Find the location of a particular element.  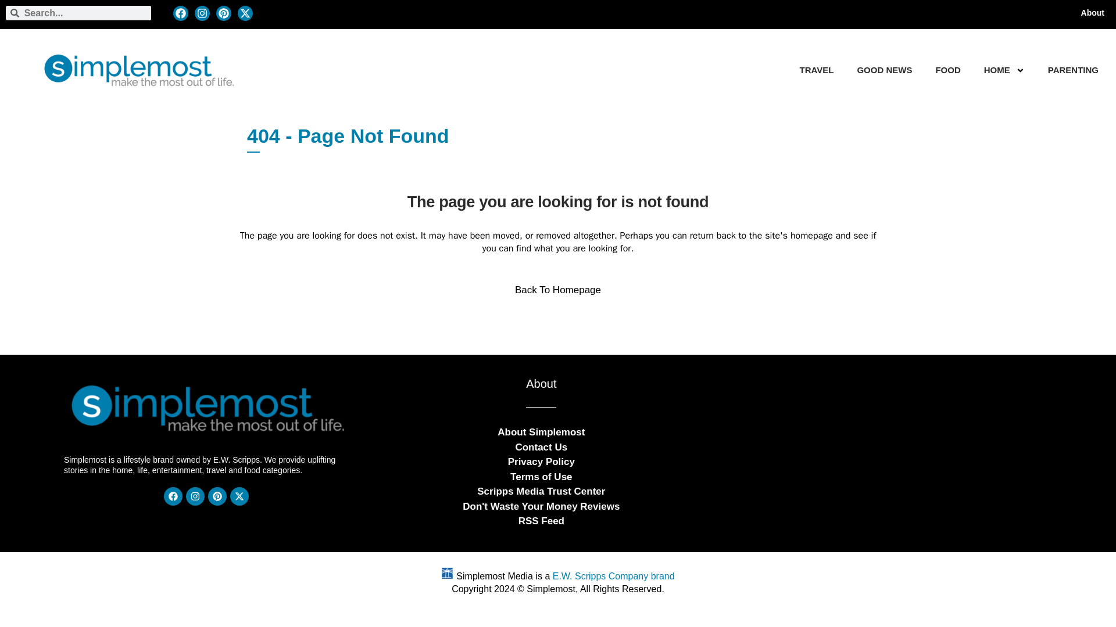

About is located at coordinates (1093, 13).